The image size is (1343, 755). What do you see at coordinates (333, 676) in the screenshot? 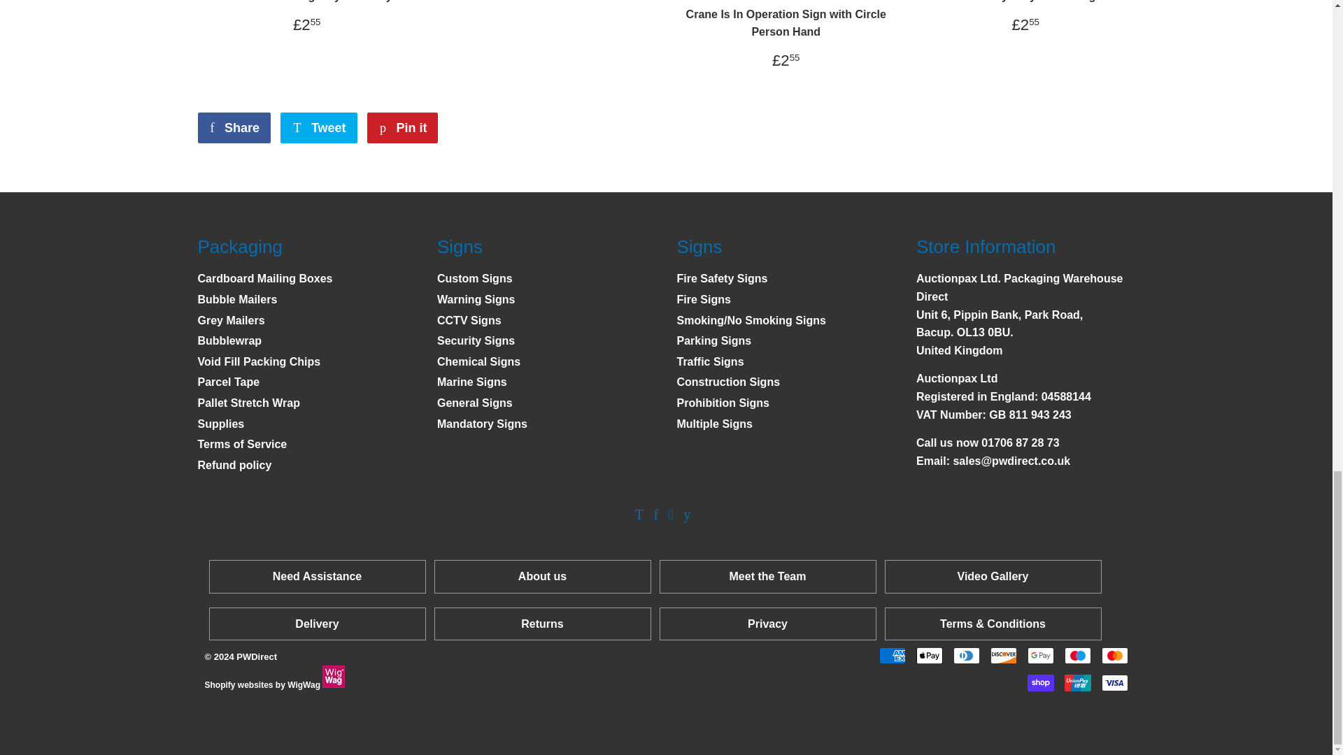
I see `Shopify websites by WigWag` at bounding box center [333, 676].